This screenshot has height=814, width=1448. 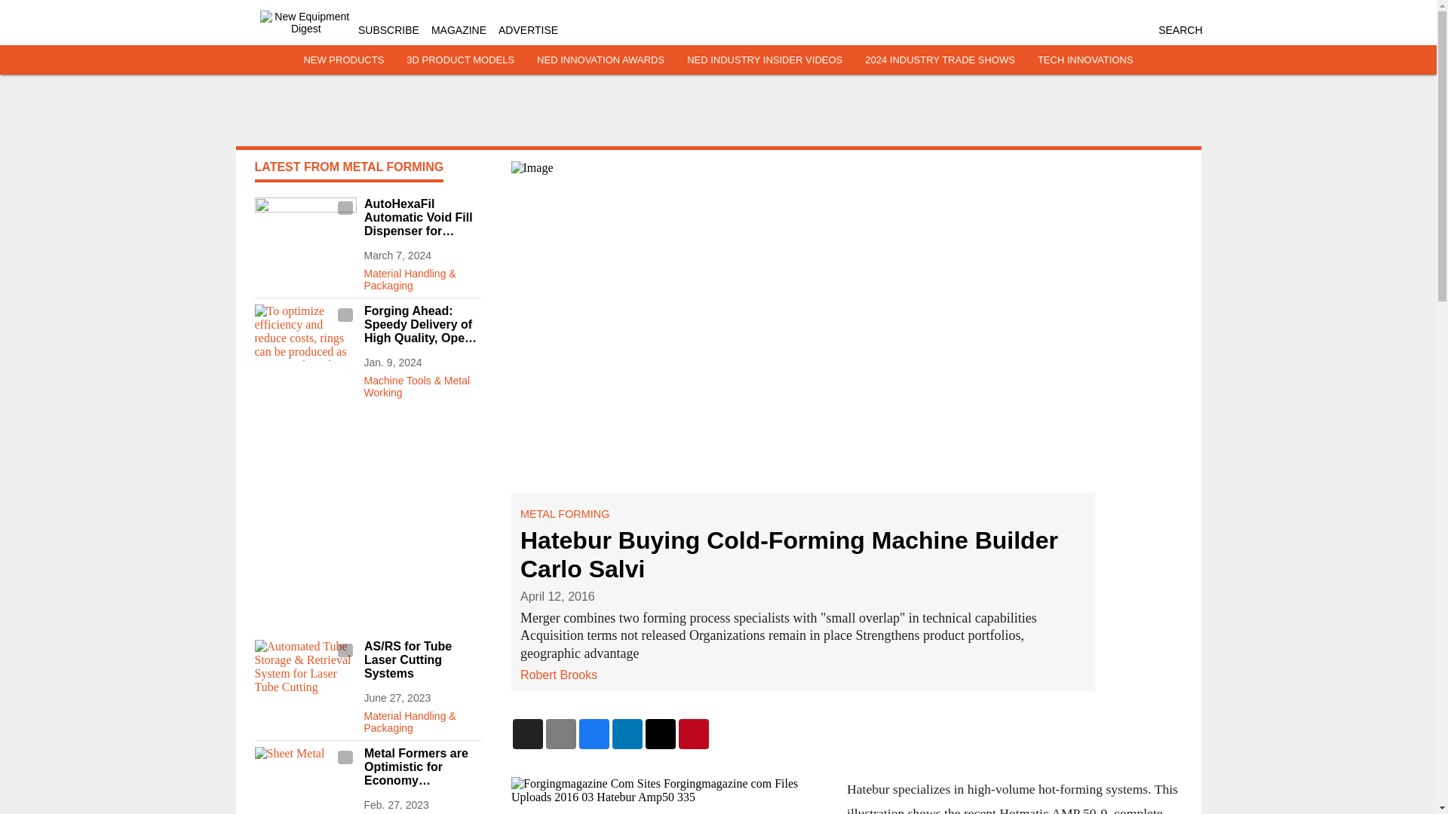 I want to click on NED INDUSTRY INSIDER VIDEOS, so click(x=765, y=60).